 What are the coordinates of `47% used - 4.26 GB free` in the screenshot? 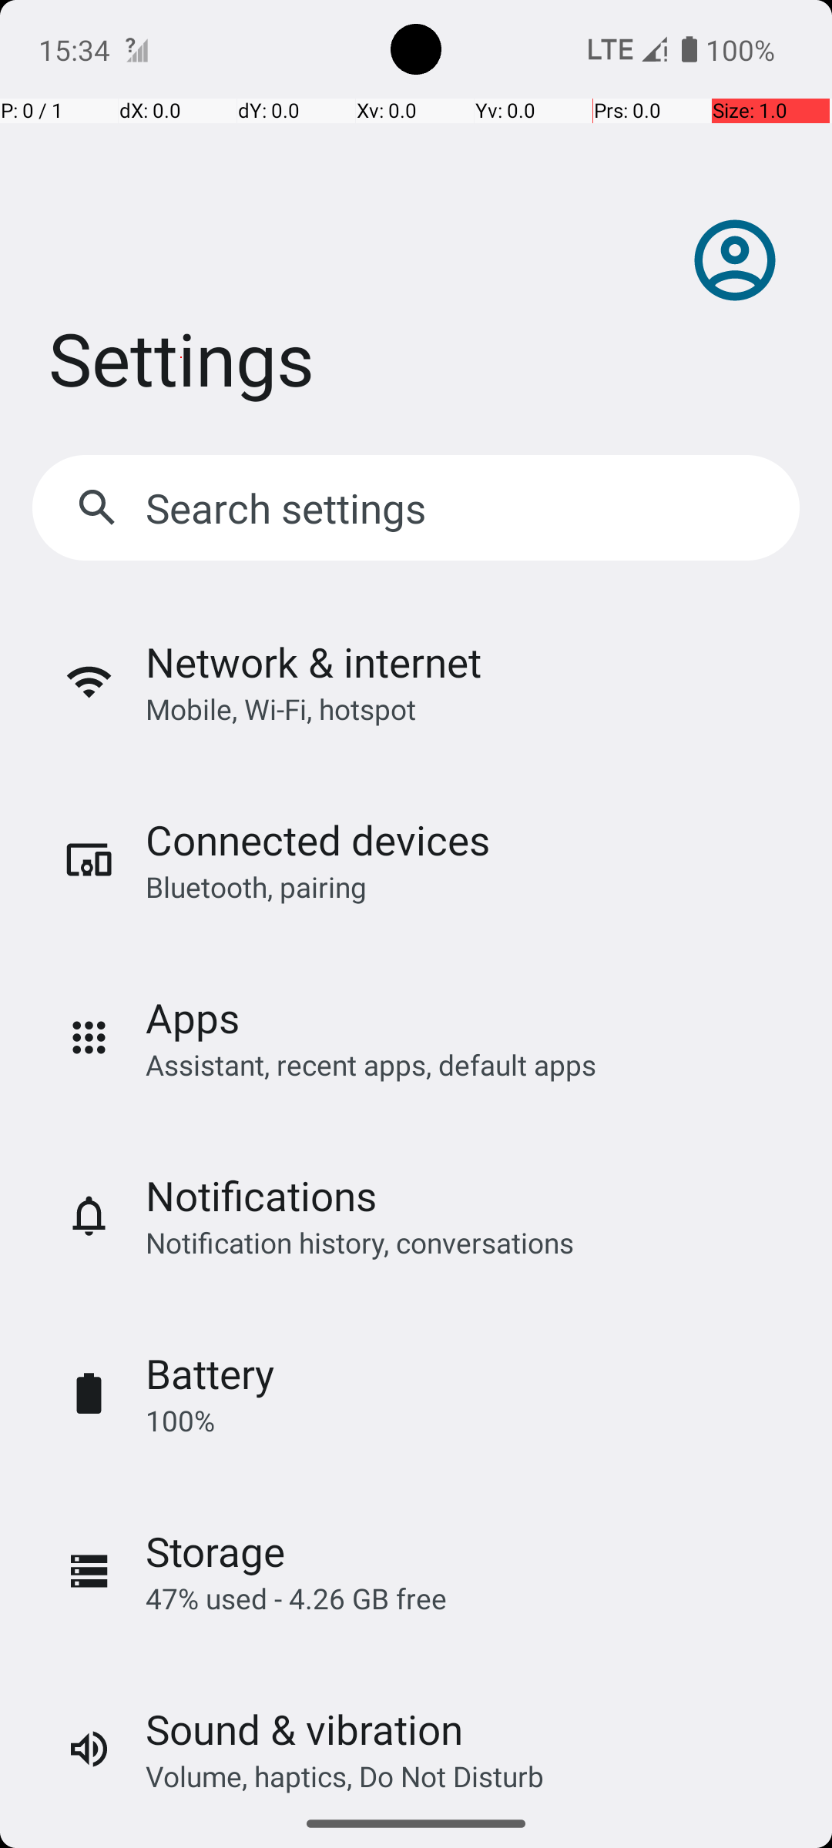 It's located at (296, 1599).